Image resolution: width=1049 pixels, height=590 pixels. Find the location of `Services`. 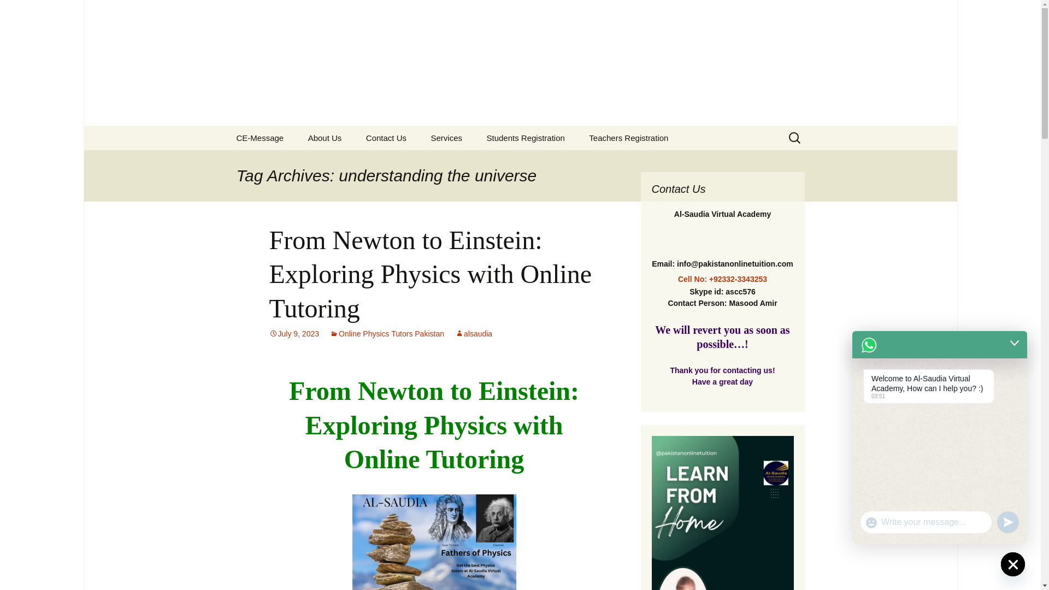

Services is located at coordinates (446, 138).